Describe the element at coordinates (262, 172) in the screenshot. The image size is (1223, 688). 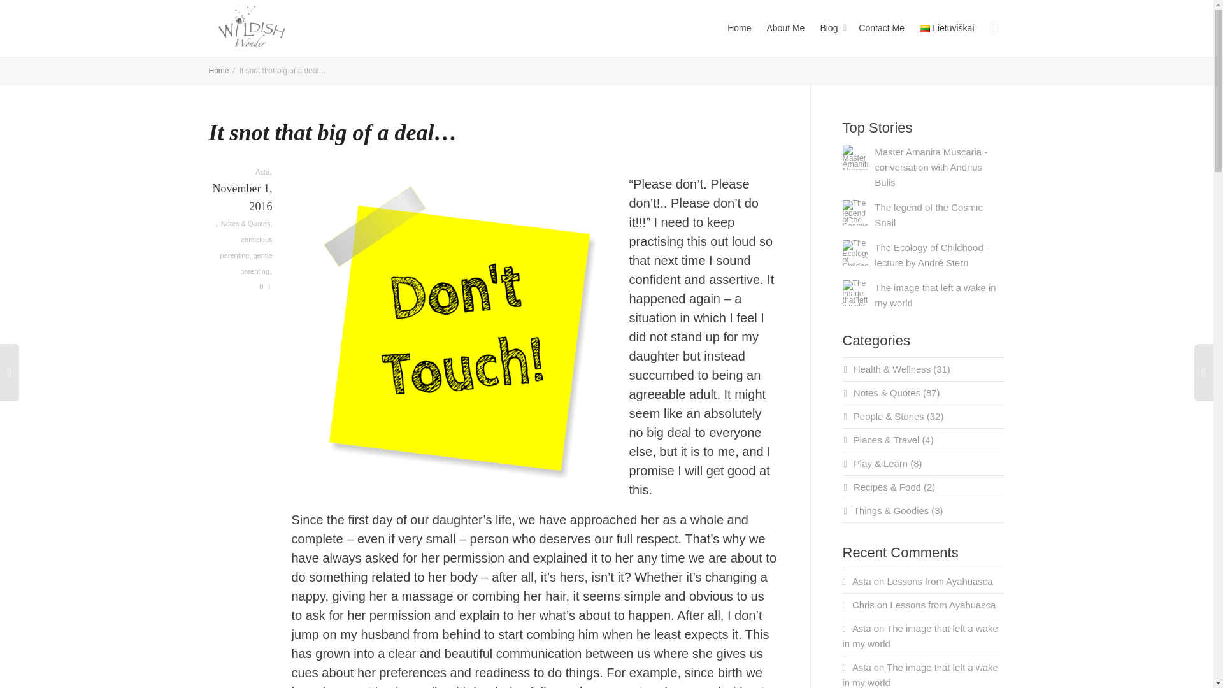
I see `View all POSTS by Asta` at that location.